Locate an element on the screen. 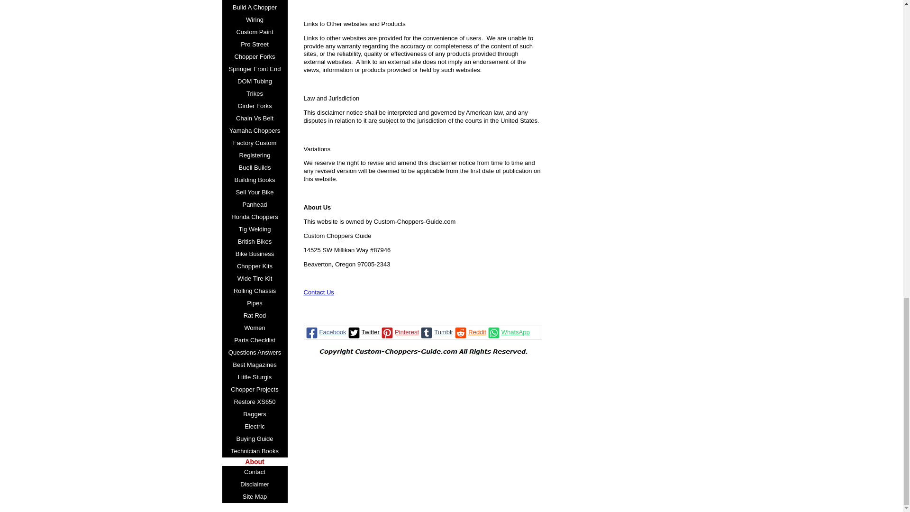  Shovelhead is located at coordinates (255, 1).